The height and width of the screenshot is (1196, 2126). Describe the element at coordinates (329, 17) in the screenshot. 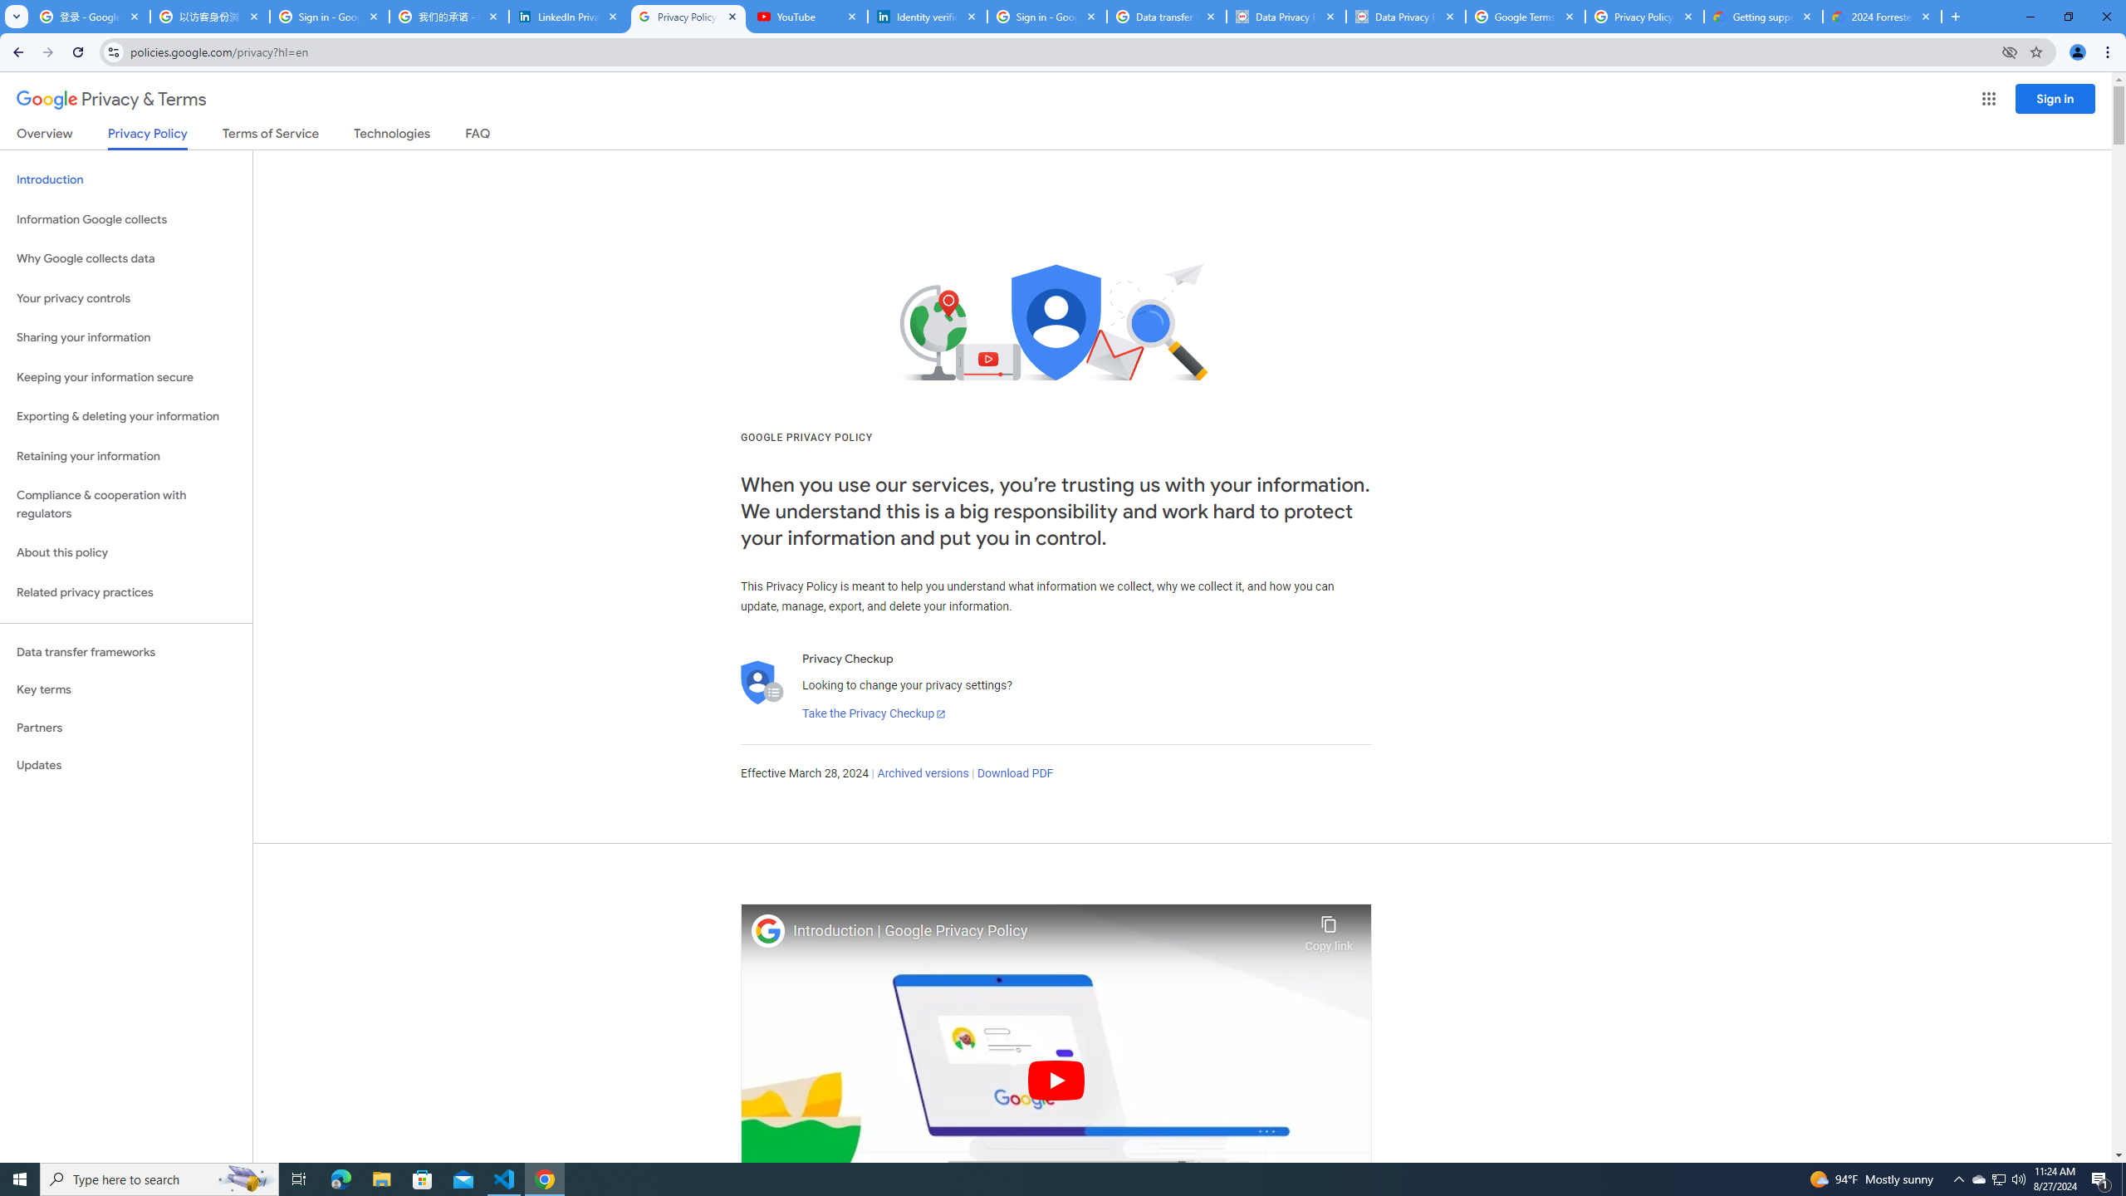

I see `Sign in - Google Accounts` at that location.